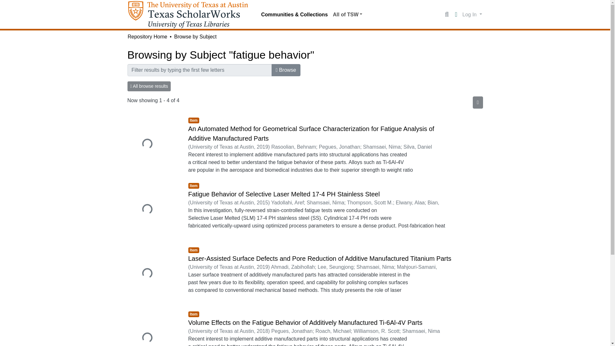 This screenshot has height=346, width=615. I want to click on Repository Home, so click(147, 37).